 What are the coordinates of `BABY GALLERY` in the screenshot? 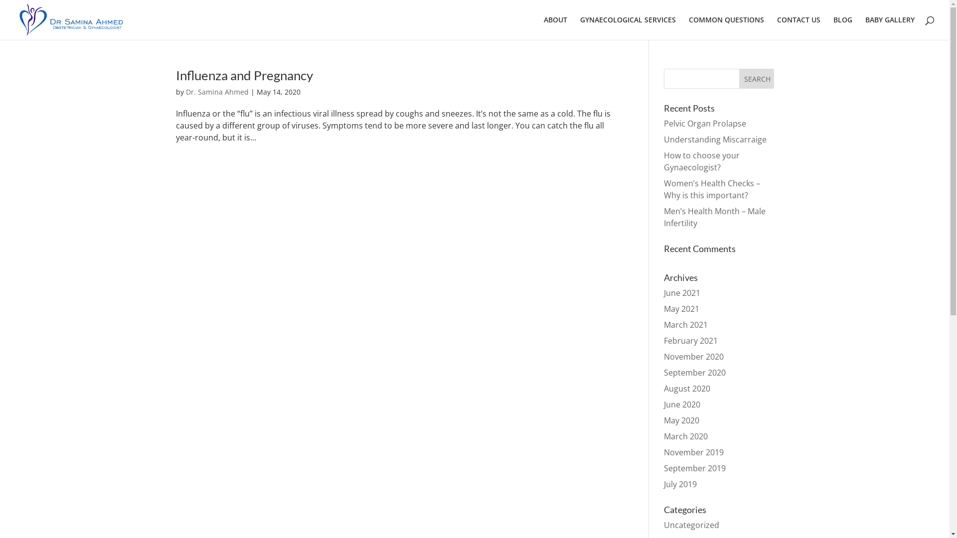 It's located at (890, 28).